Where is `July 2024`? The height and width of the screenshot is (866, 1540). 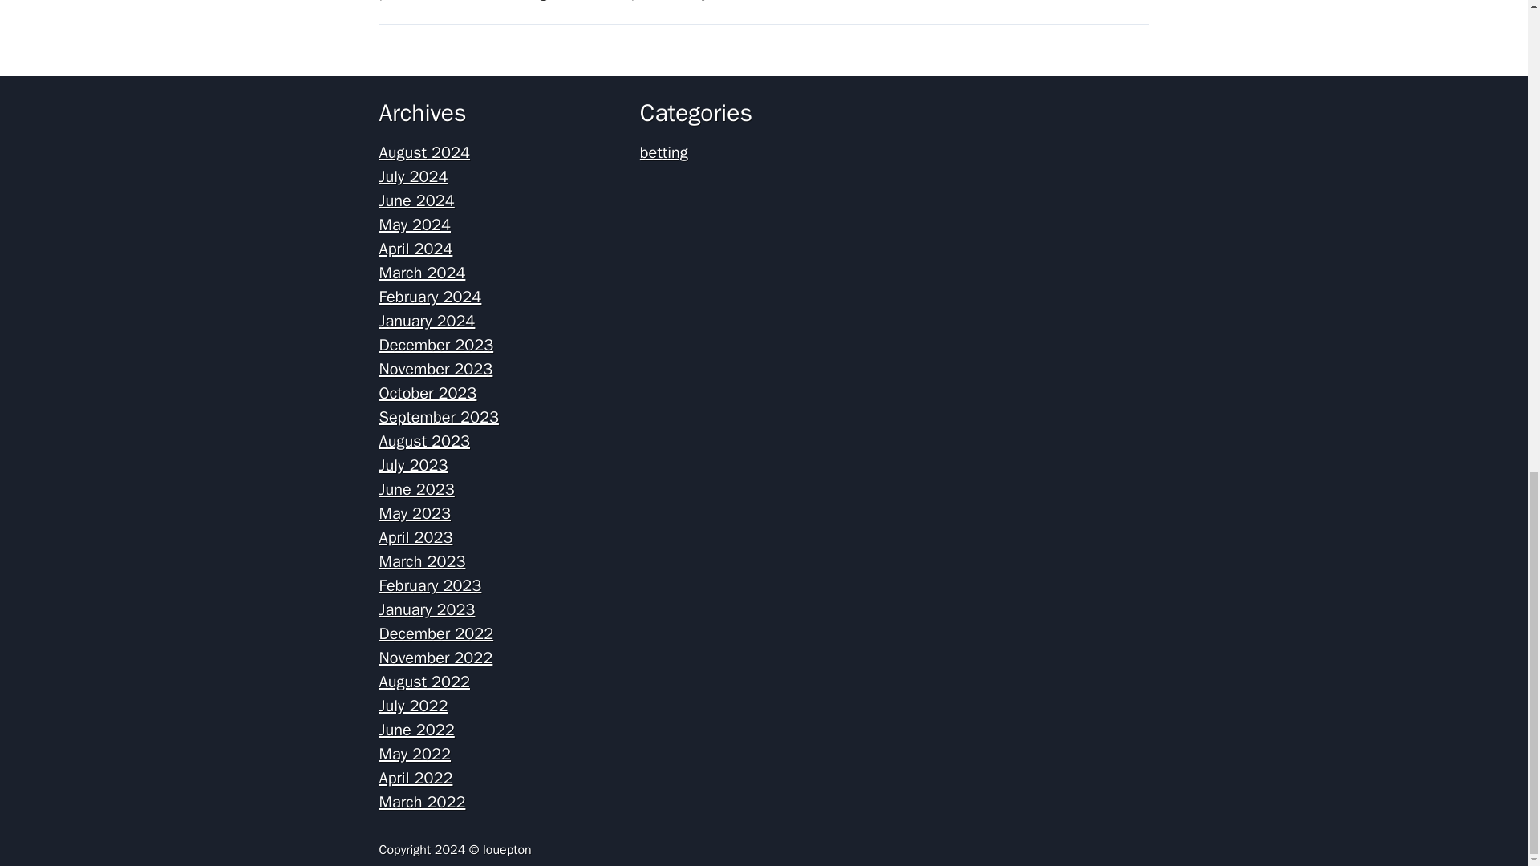
July 2024 is located at coordinates (413, 176).